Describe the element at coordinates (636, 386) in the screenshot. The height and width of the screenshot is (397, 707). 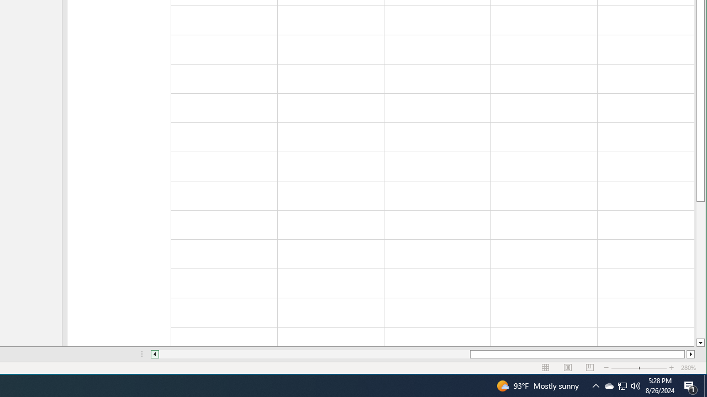
I see `Action Center, 1 new notification` at that location.